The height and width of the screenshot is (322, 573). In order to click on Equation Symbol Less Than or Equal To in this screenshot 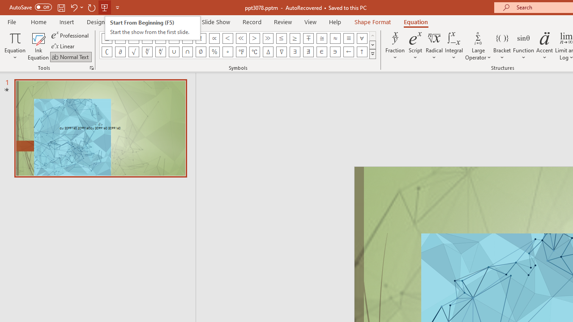, I will do `click(281, 38)`.